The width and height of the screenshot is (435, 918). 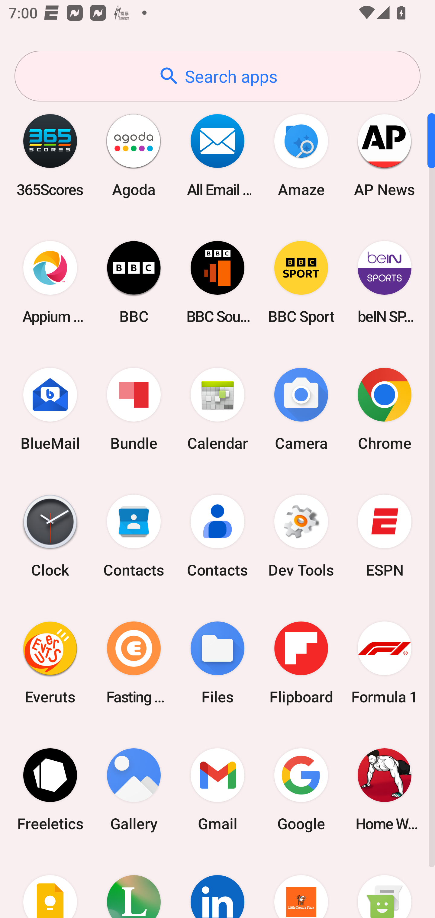 I want to click on Google, so click(x=301, y=789).